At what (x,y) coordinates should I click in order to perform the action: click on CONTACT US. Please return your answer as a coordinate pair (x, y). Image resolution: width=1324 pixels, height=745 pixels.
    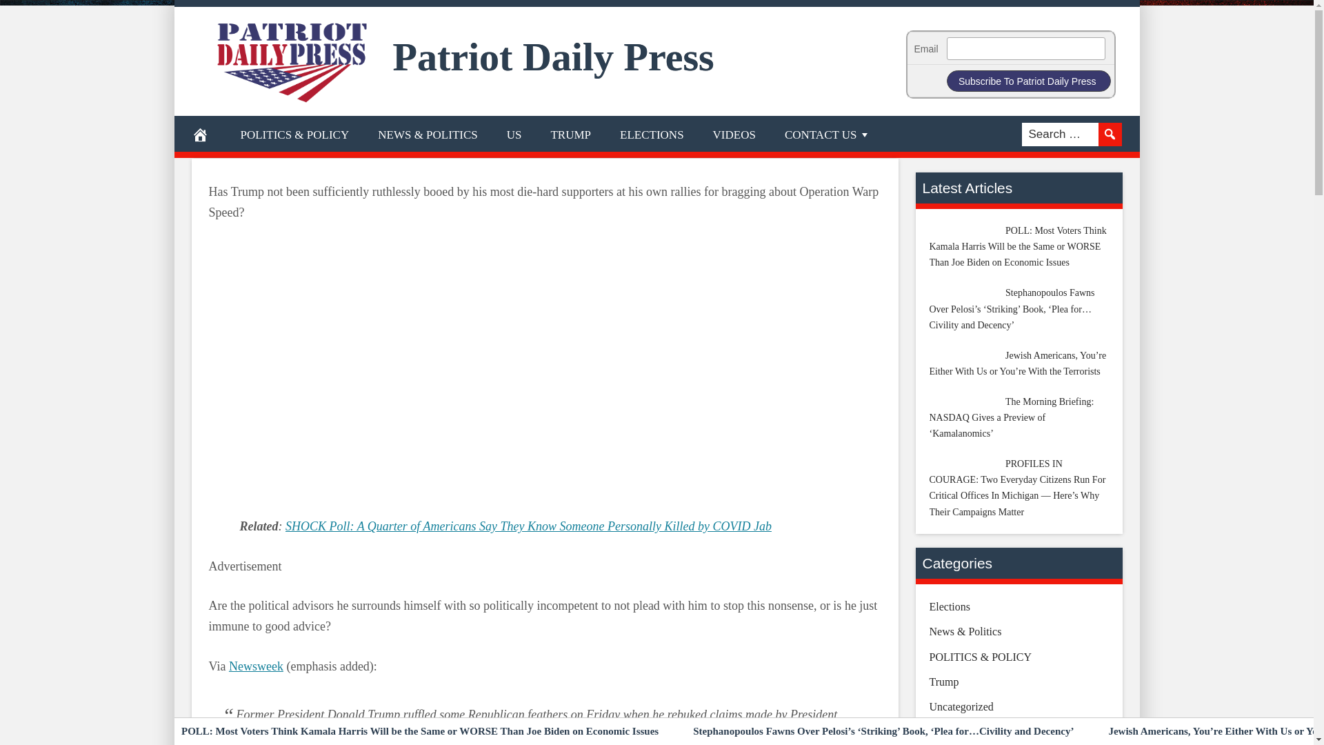
    Looking at the image, I should click on (827, 134).